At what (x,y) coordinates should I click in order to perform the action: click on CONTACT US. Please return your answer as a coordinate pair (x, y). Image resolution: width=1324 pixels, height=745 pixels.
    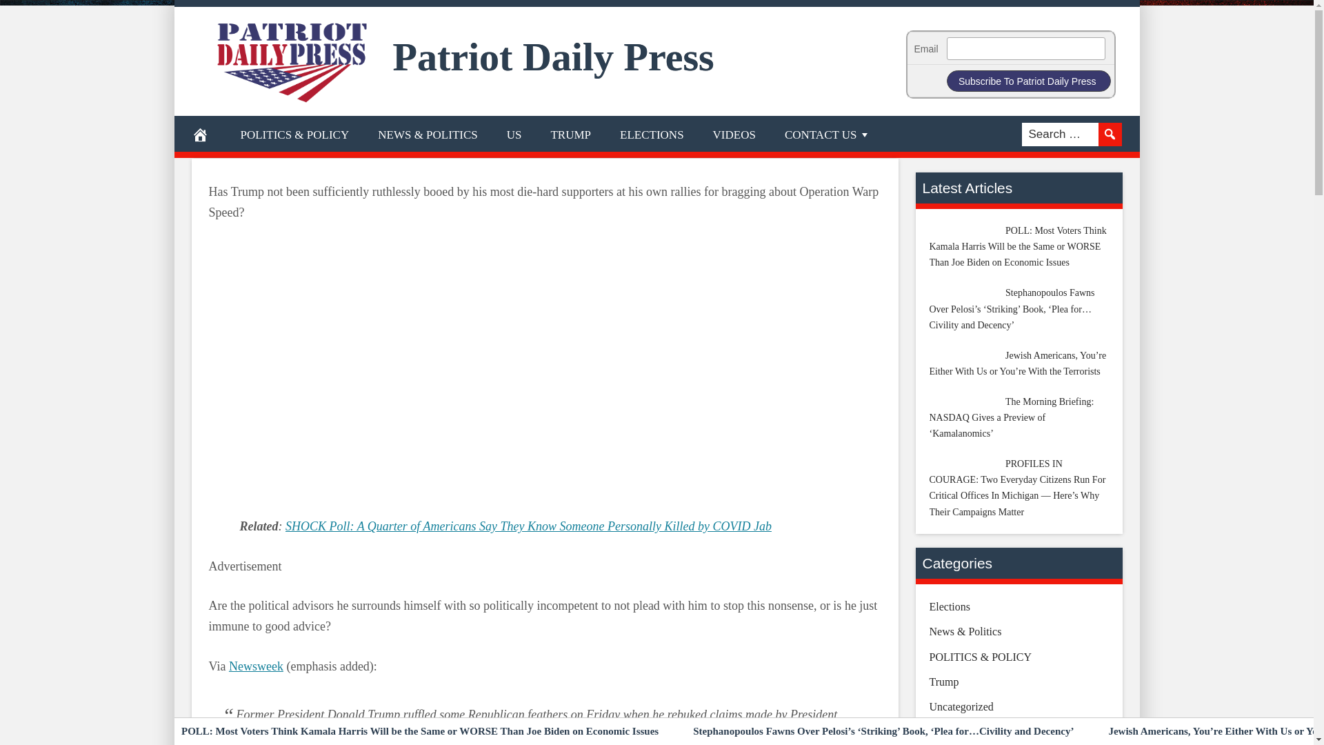
    Looking at the image, I should click on (827, 134).